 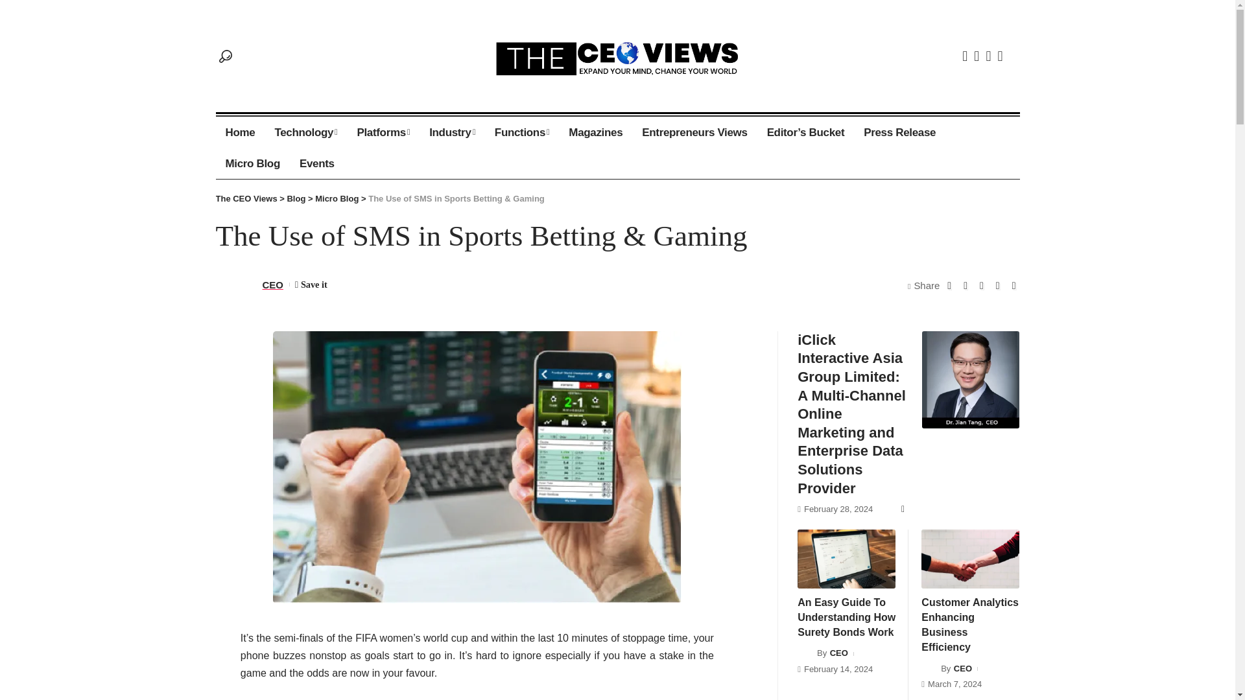 I want to click on Go to Blog., so click(x=296, y=198).